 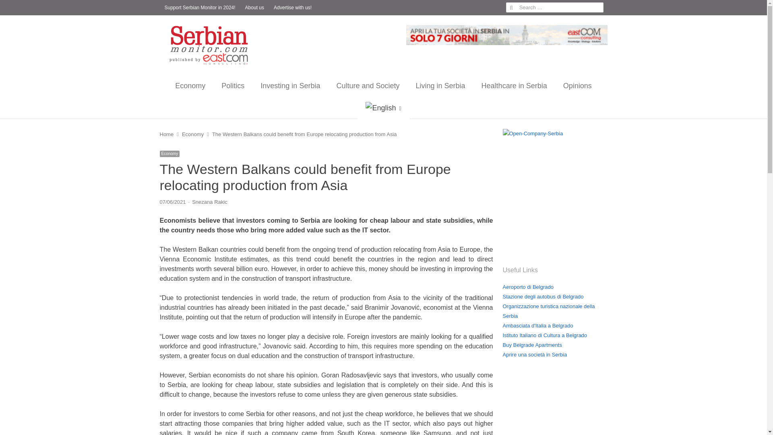 I want to click on Economy, so click(x=192, y=135).